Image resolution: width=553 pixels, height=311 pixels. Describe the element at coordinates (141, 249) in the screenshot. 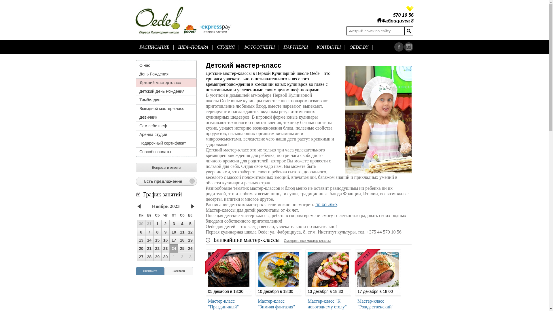

I see `20` at that location.